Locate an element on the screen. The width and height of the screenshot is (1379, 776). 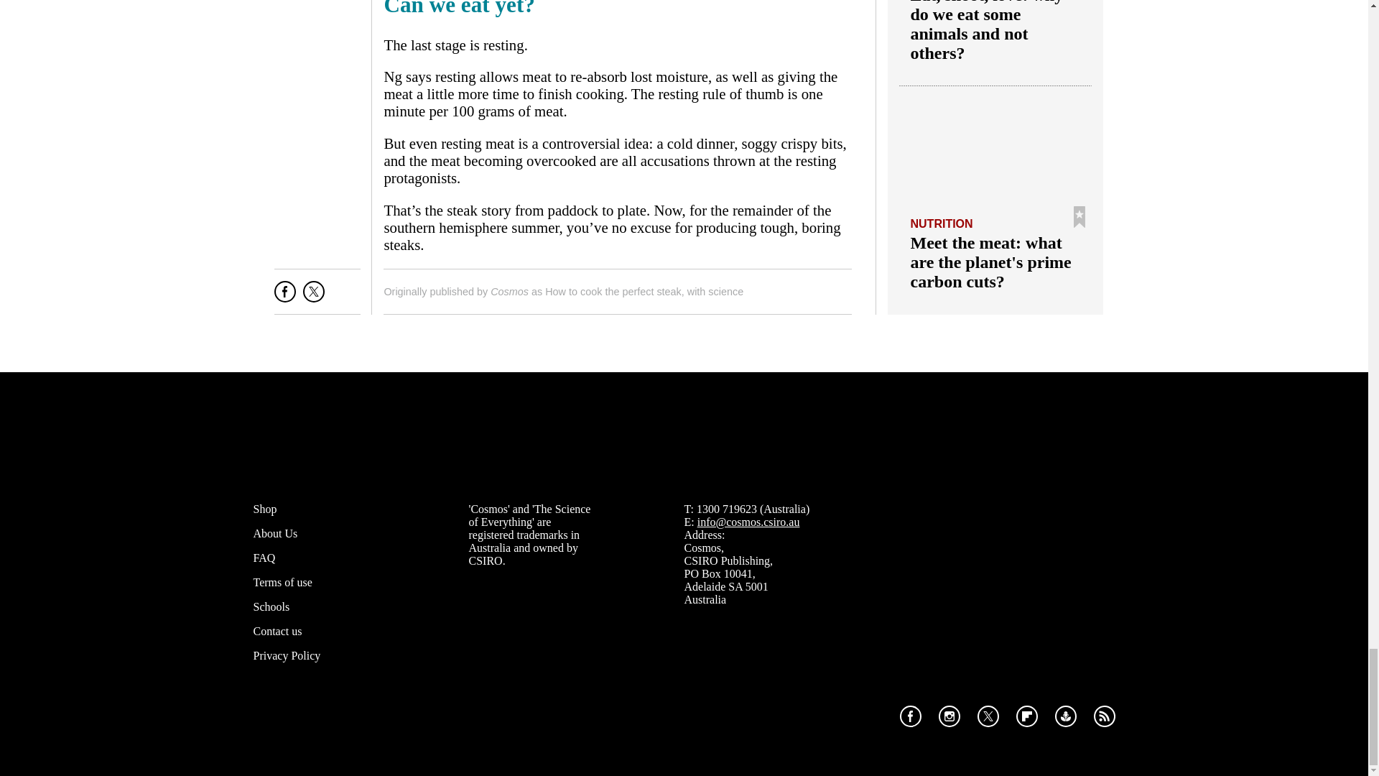
Tweet is located at coordinates (313, 297).